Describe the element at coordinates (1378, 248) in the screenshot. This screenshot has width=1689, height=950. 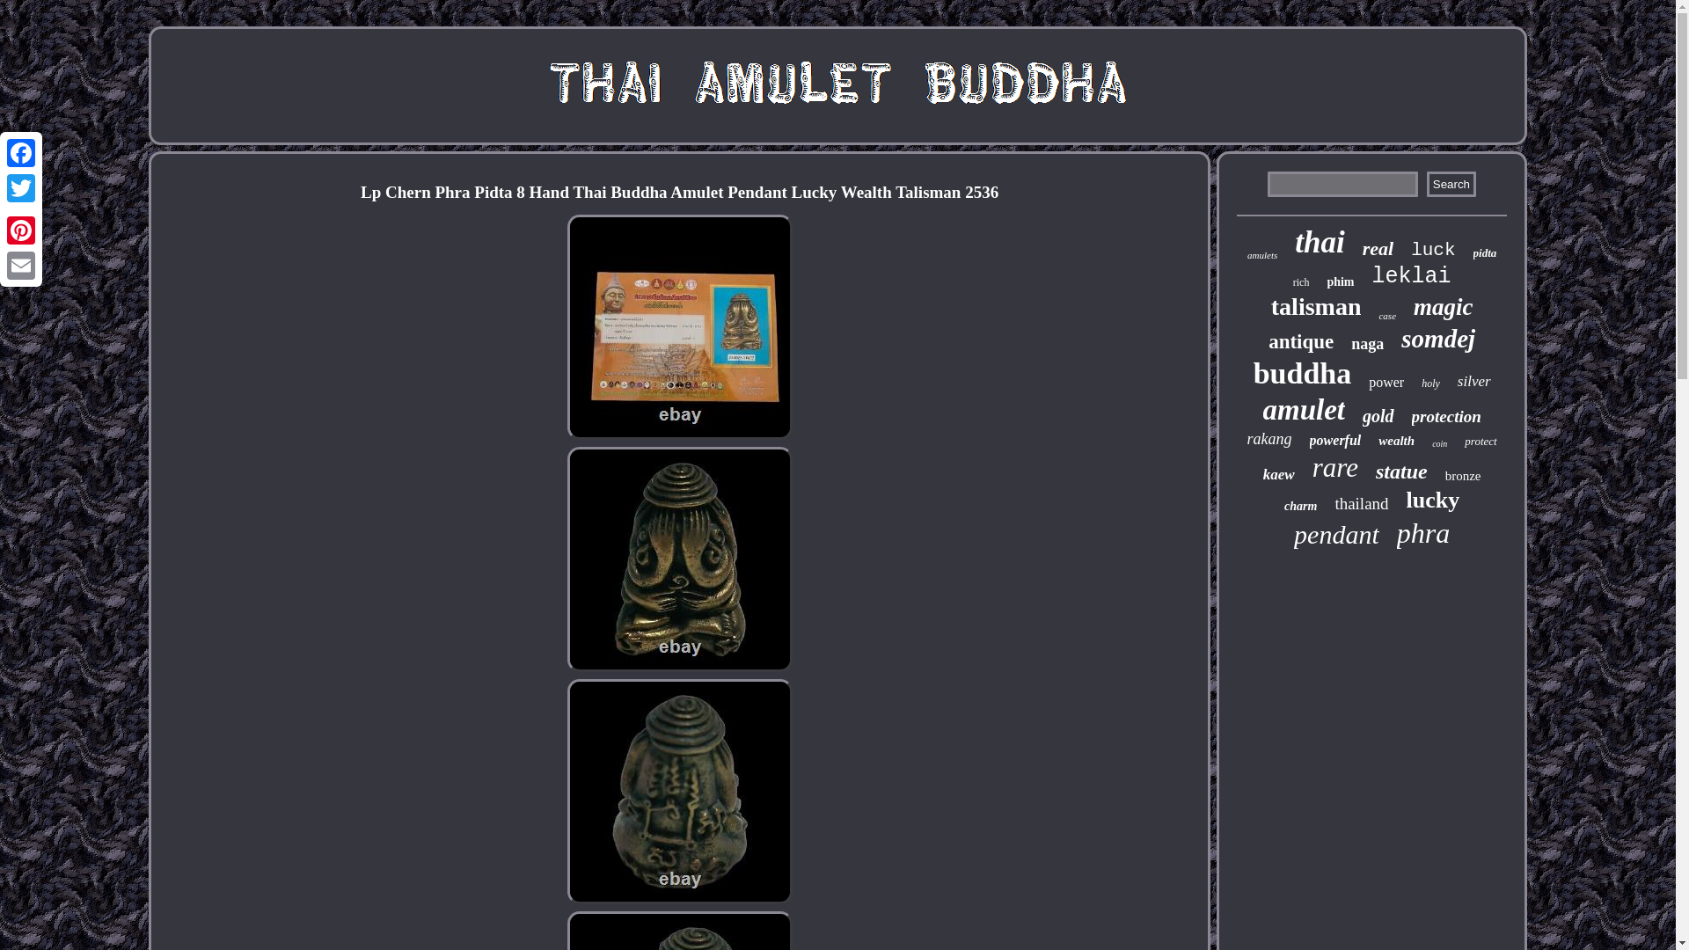
I see `real` at that location.